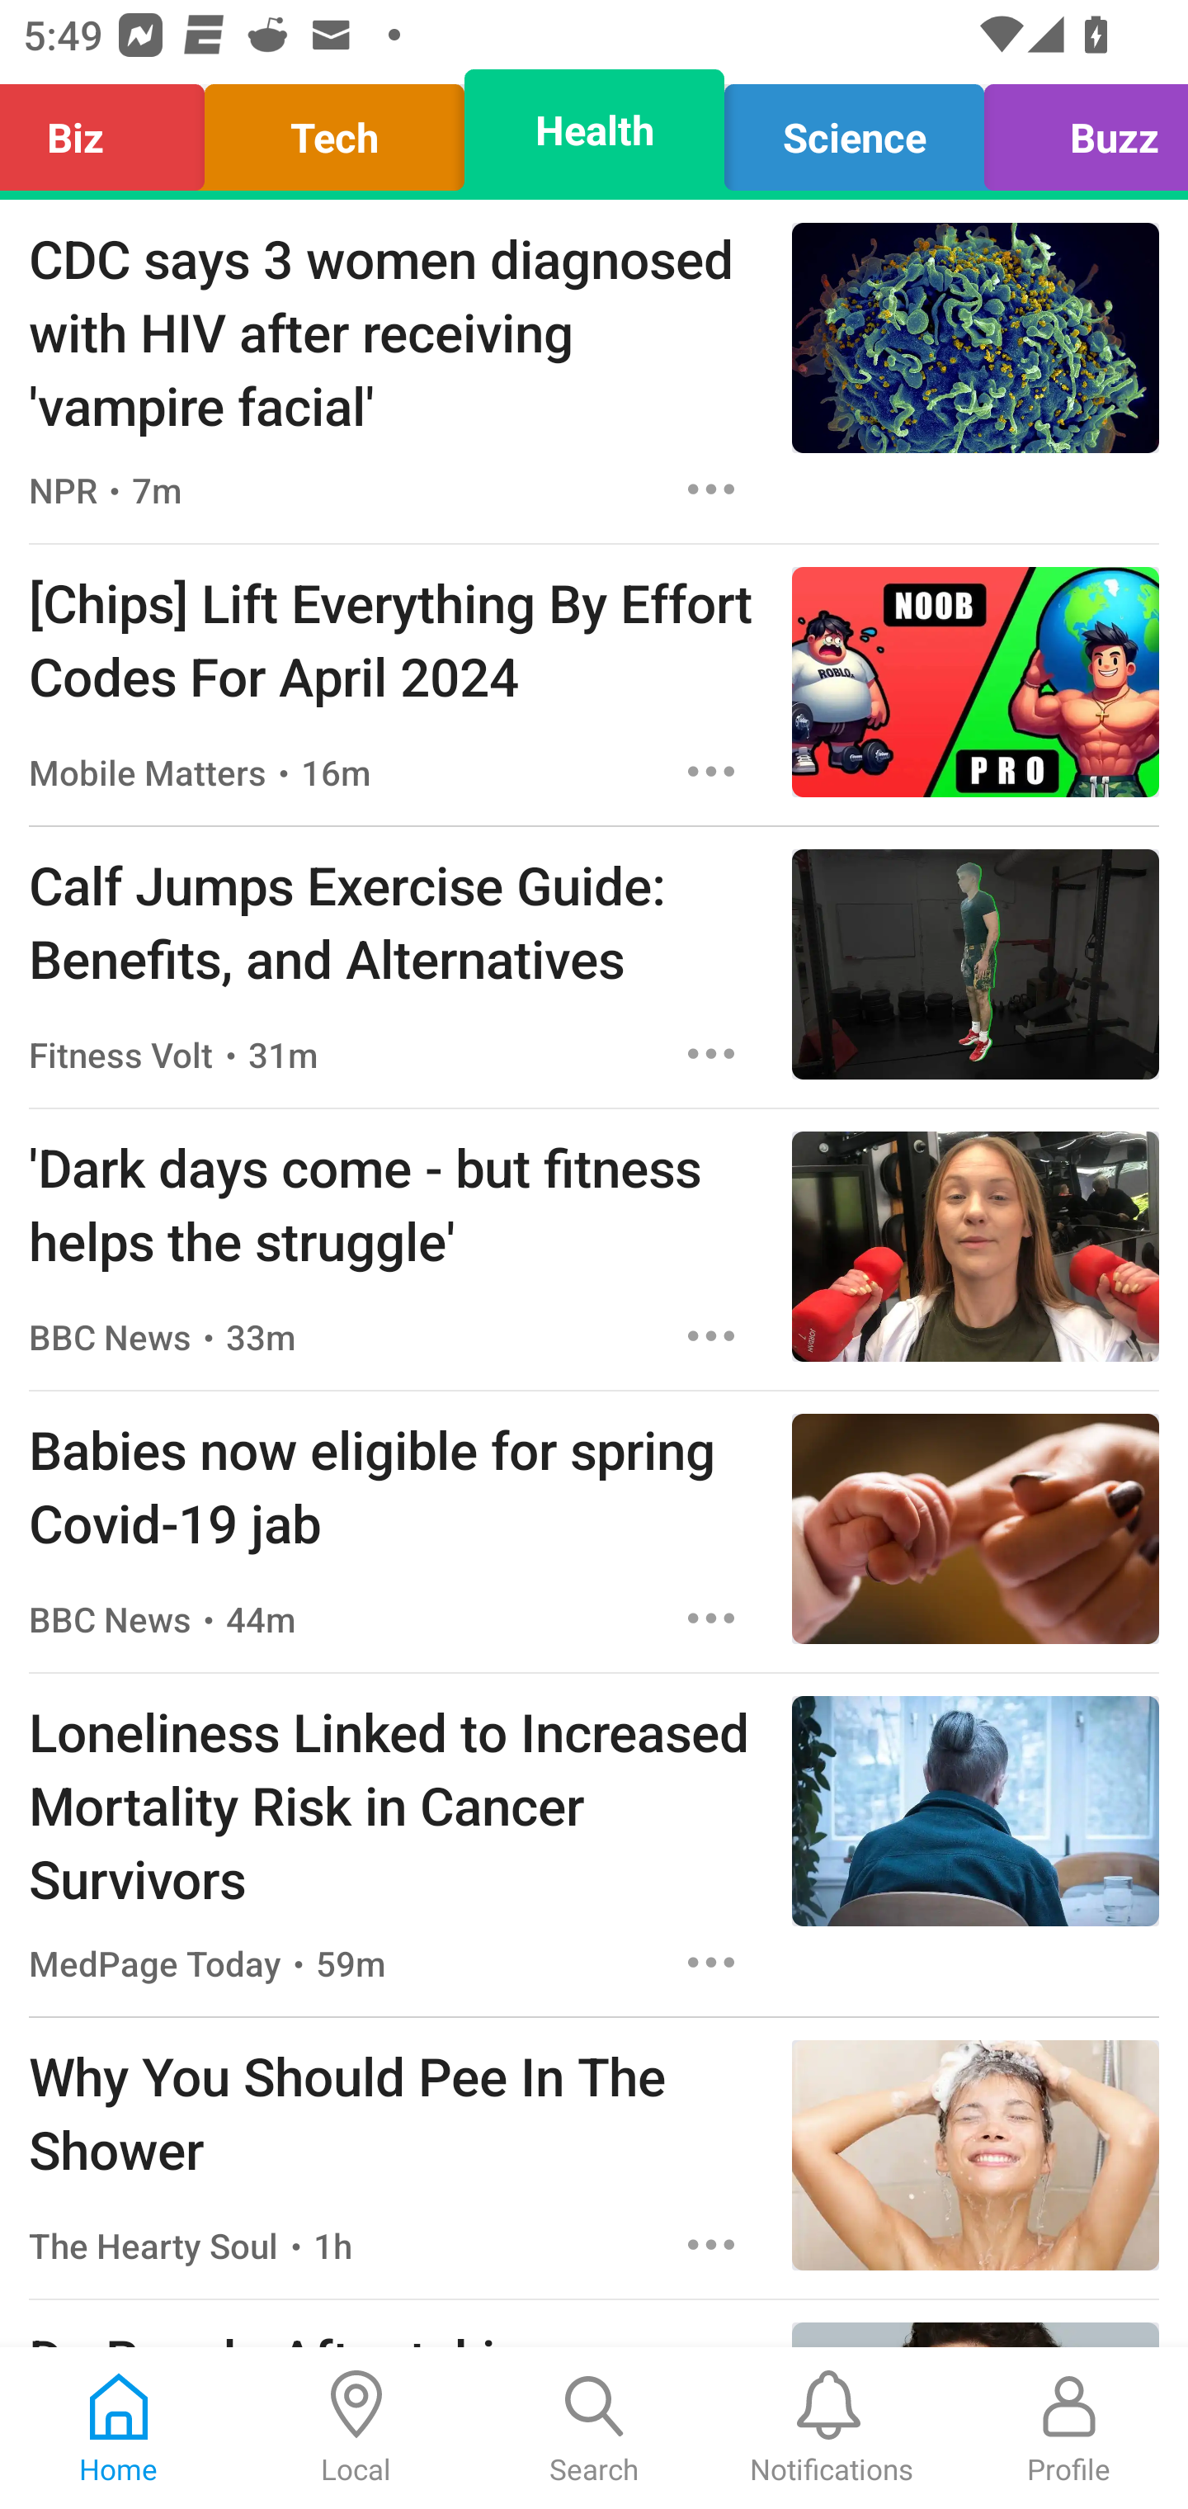  I want to click on Health, so click(594, 130).